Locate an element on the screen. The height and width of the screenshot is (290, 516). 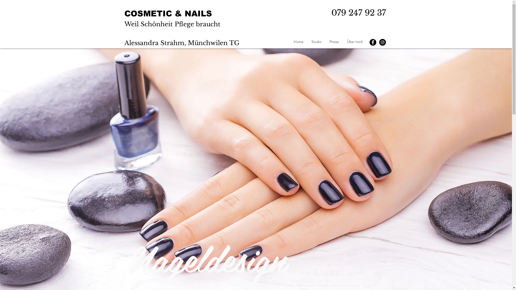
079 247 92 37 is located at coordinates (359, 13).